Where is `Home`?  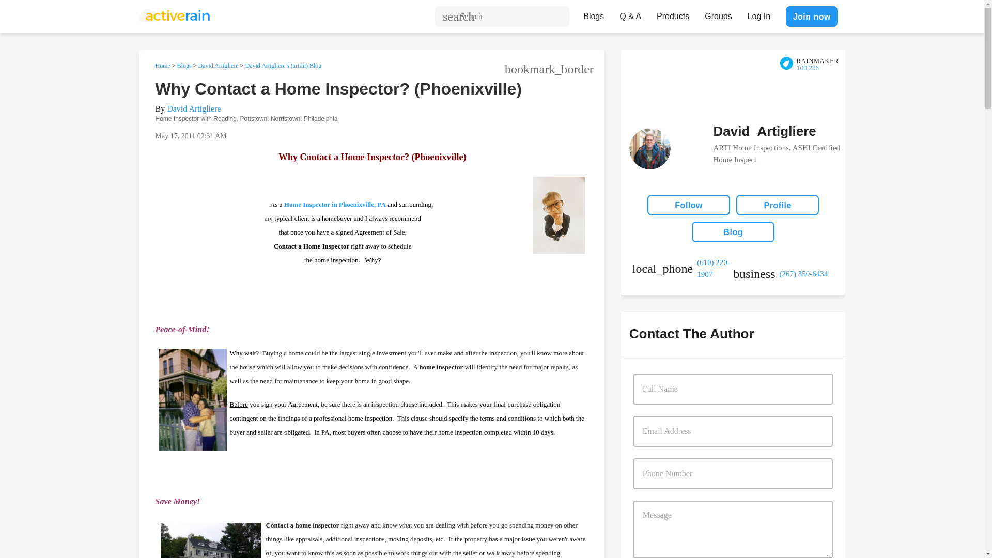
Home is located at coordinates (162, 65).